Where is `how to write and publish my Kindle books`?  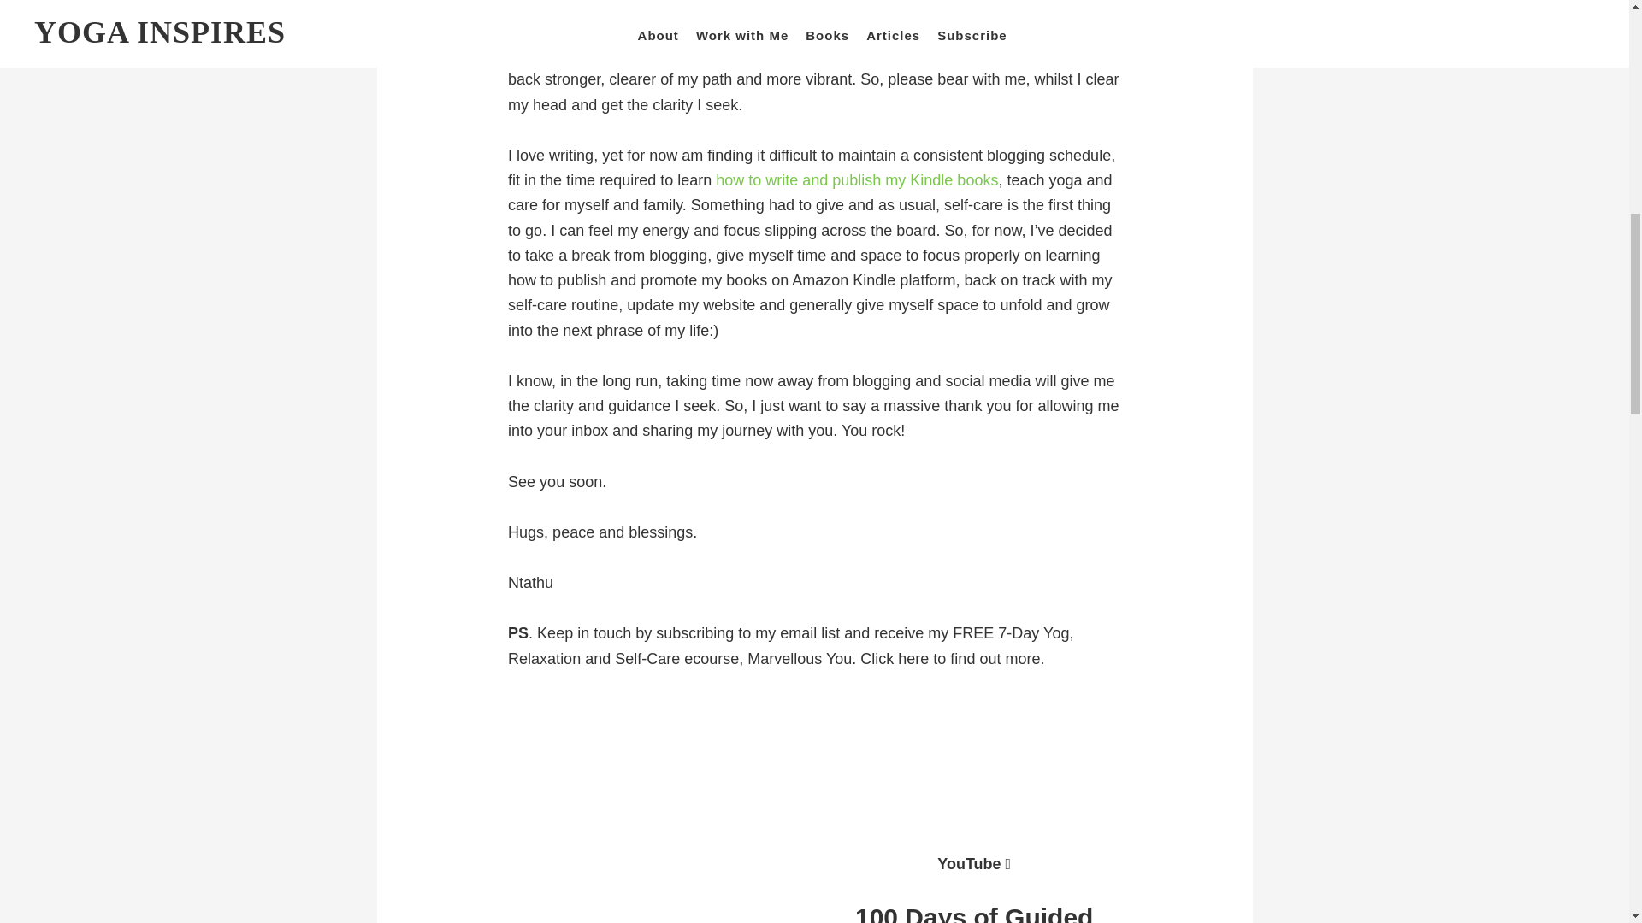 how to write and publish my Kindle books is located at coordinates (857, 179).